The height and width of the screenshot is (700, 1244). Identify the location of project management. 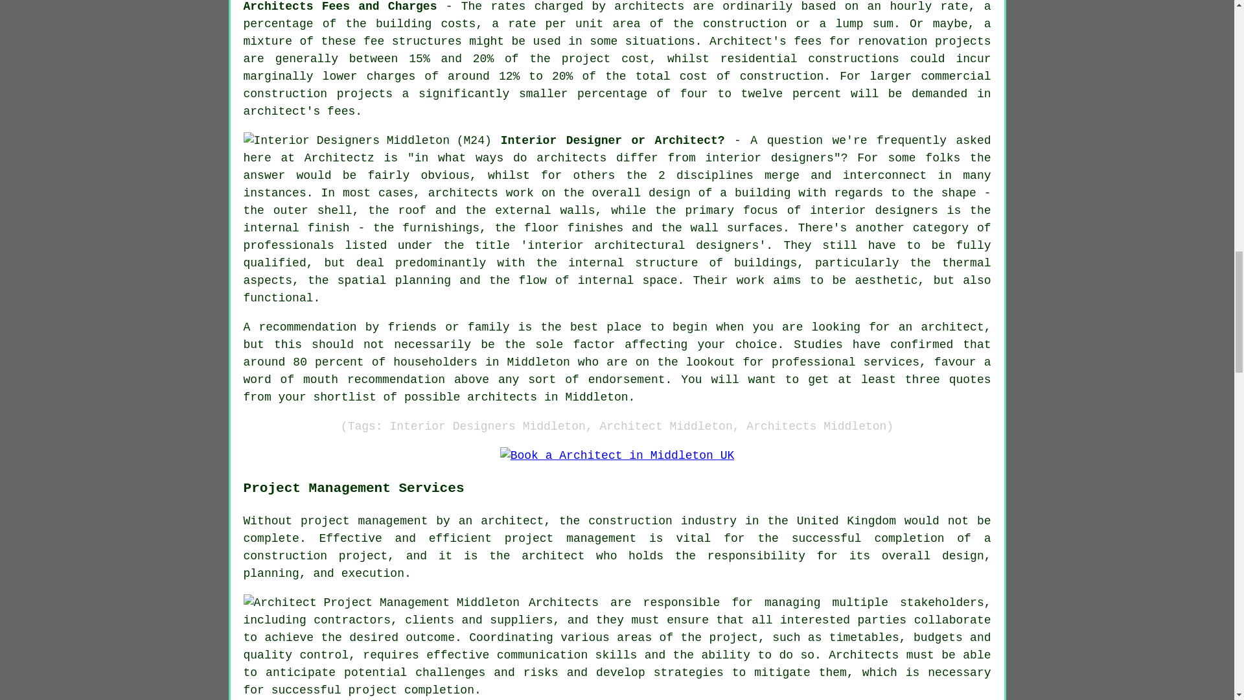
(570, 538).